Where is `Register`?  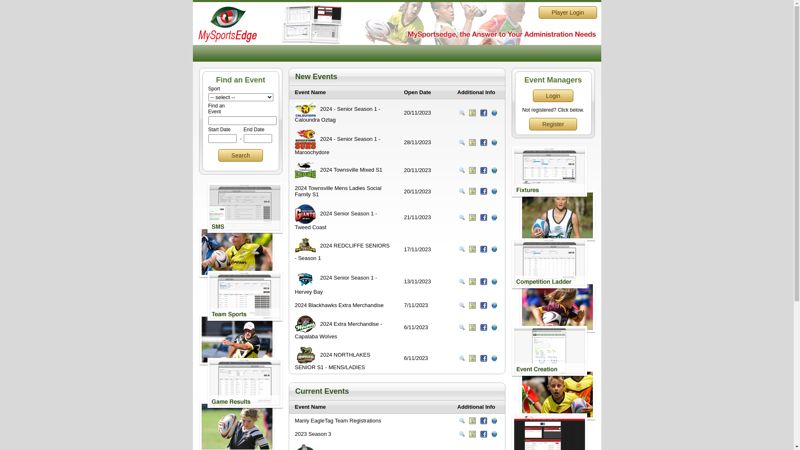
Register is located at coordinates (553, 124).